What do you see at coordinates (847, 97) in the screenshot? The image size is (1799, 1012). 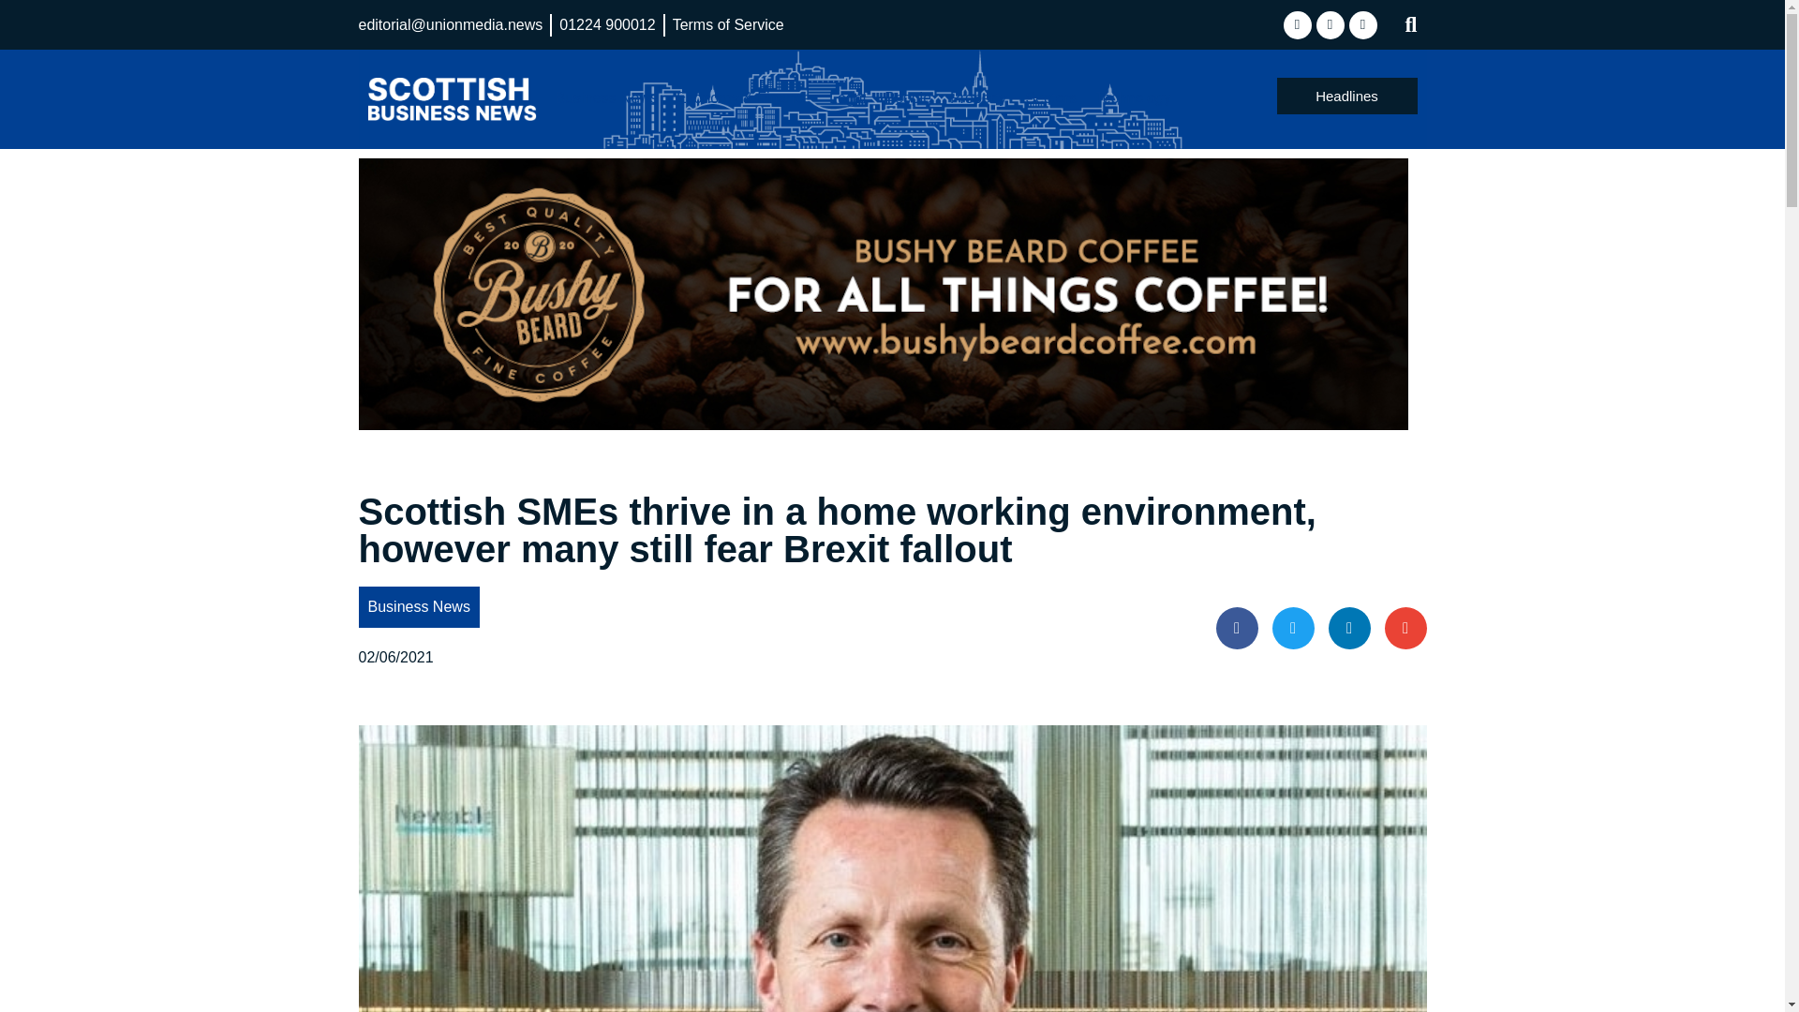 I see `Legal` at bounding box center [847, 97].